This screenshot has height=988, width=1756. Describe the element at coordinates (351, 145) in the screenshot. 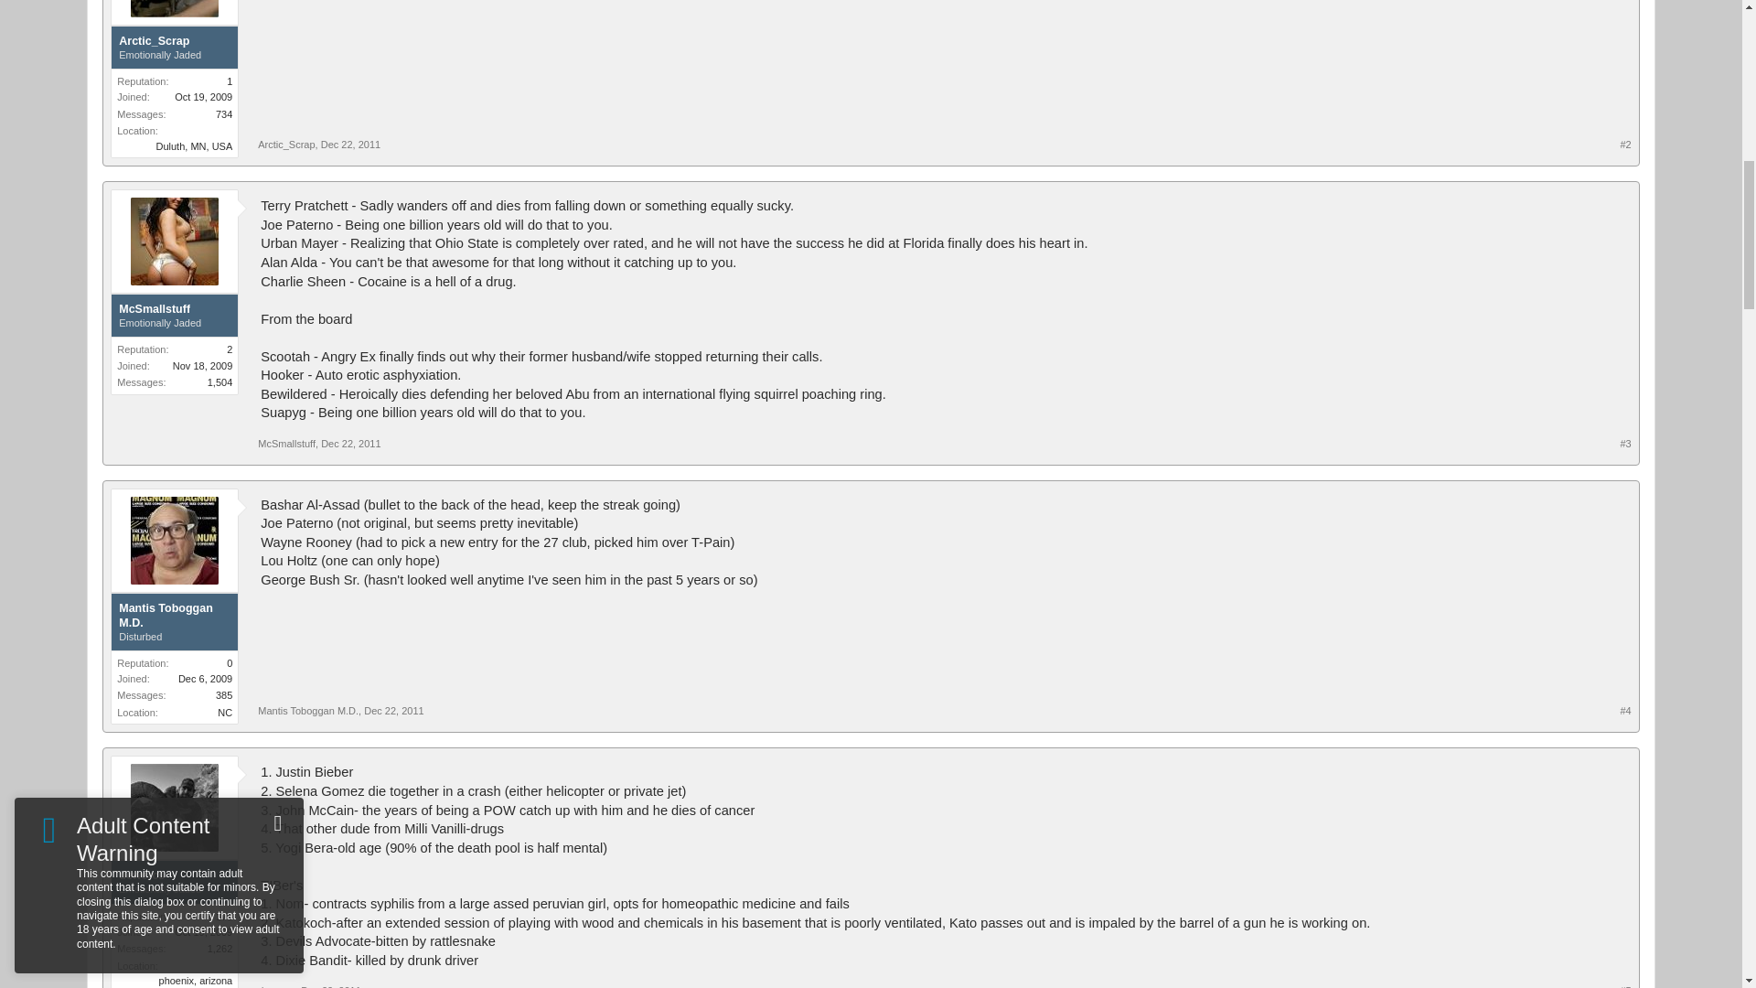

I see `Permalink` at that location.